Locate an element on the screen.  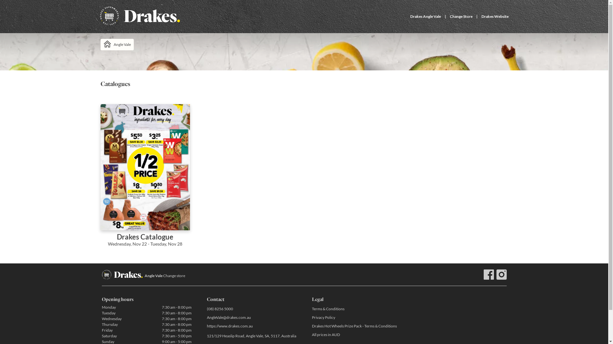
https://www.drakes.com.au is located at coordinates (252, 326).